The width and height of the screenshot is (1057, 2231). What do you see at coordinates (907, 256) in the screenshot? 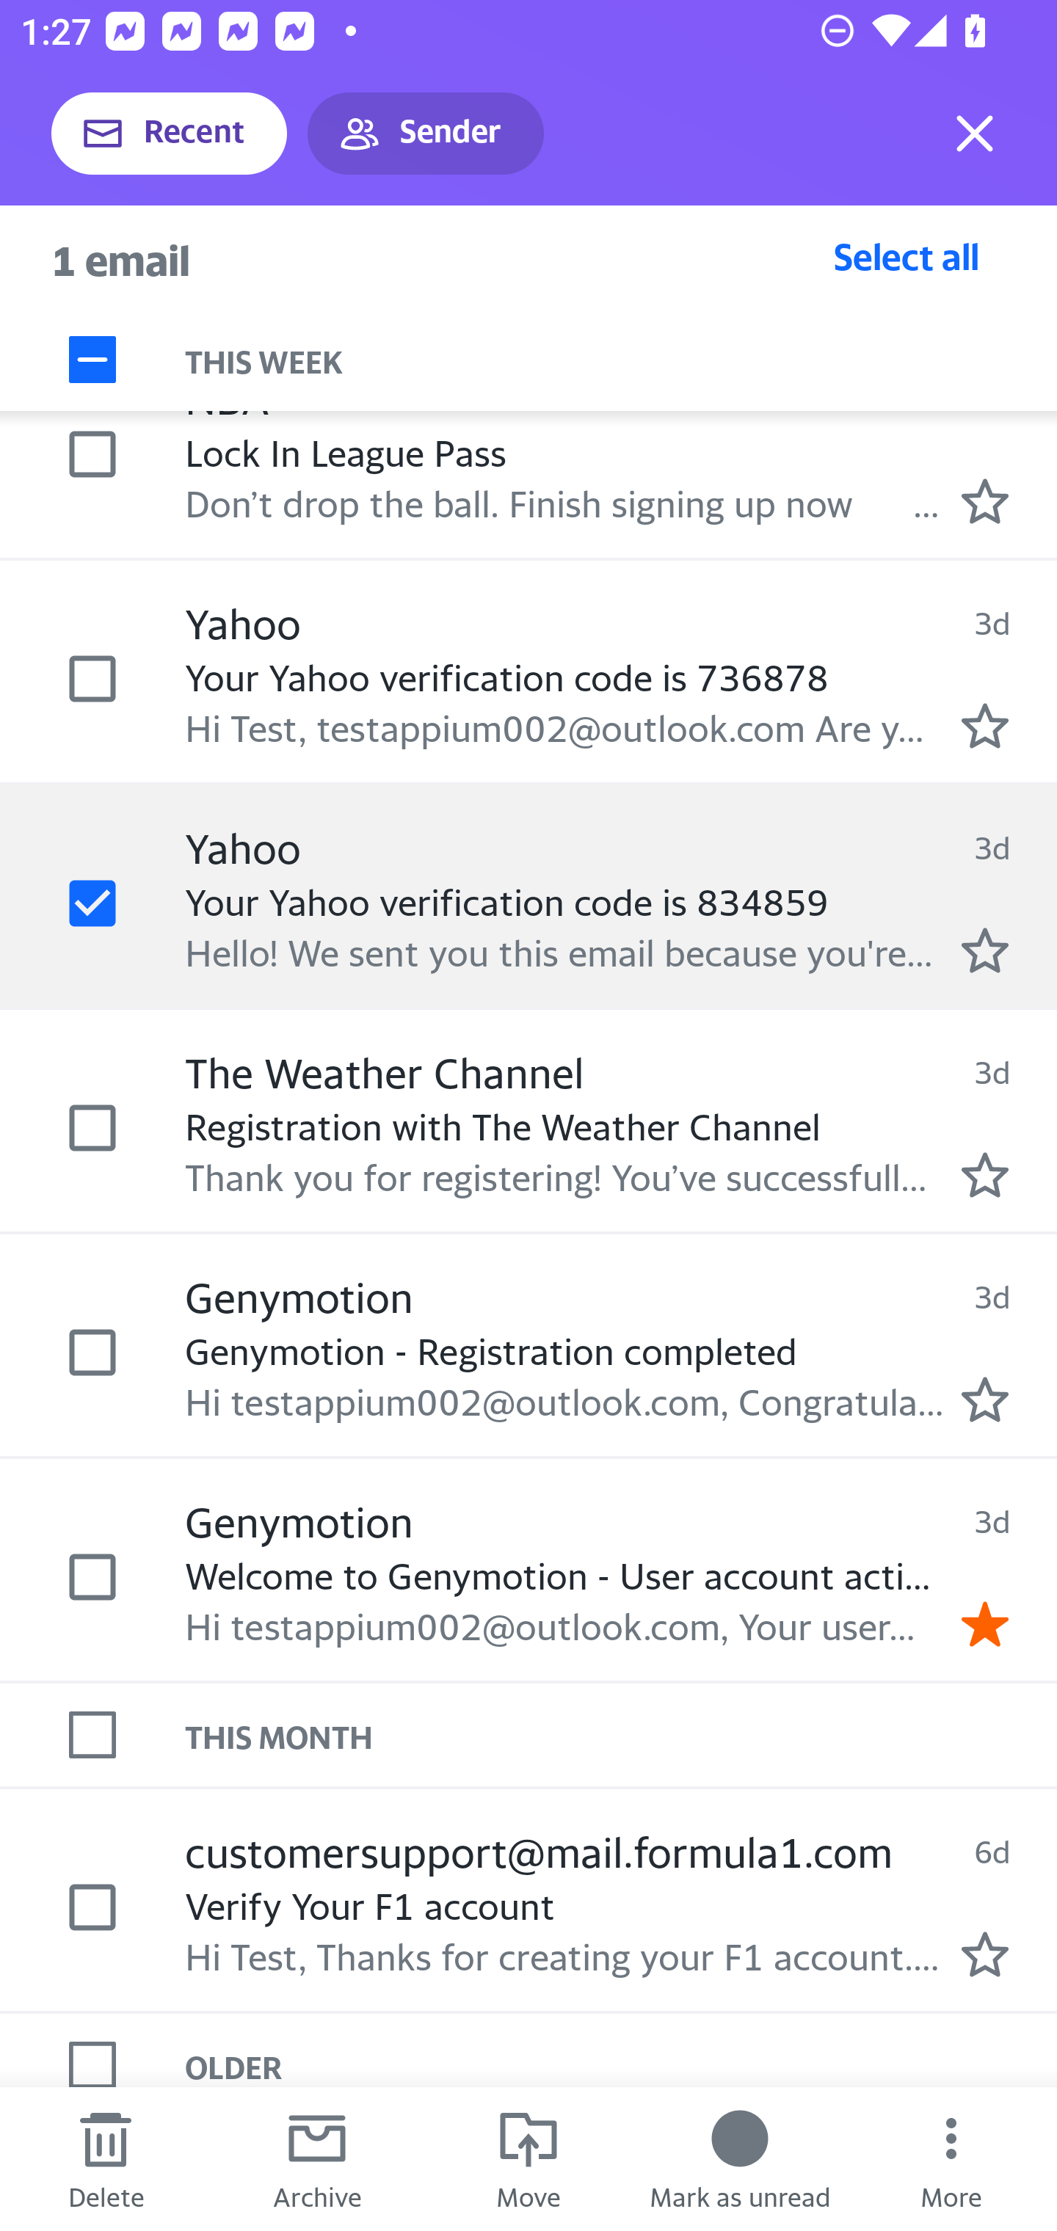
I see `Select all` at bounding box center [907, 256].